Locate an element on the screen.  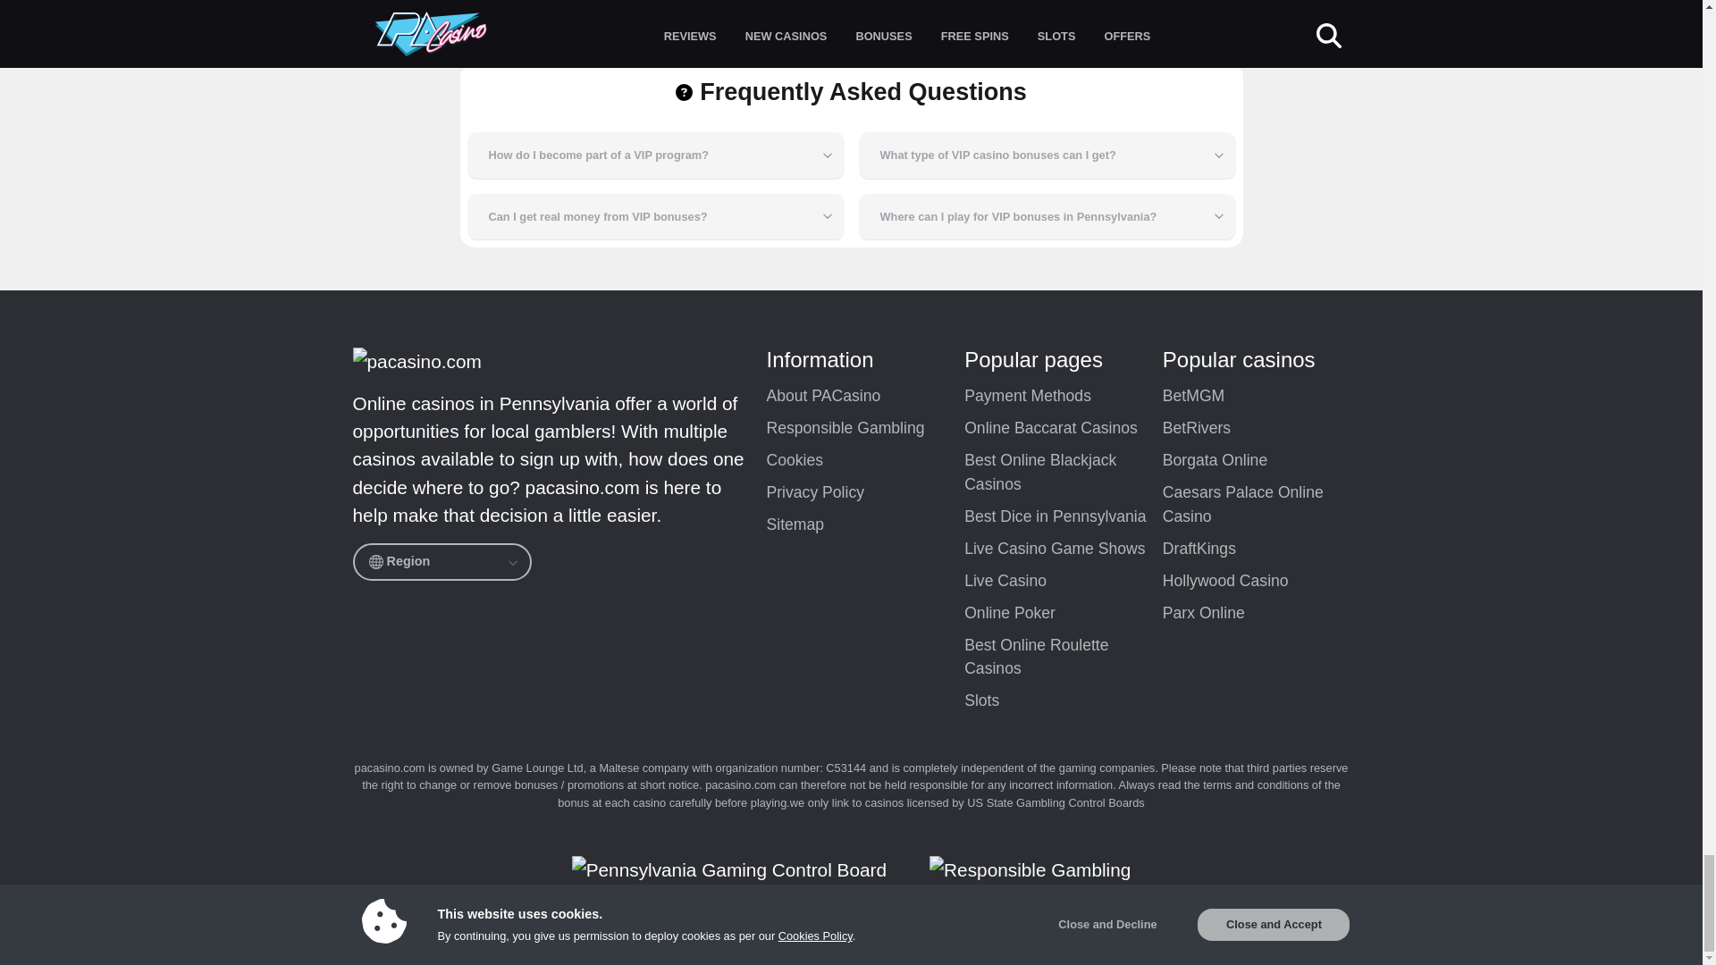
Region is located at coordinates (441, 562).